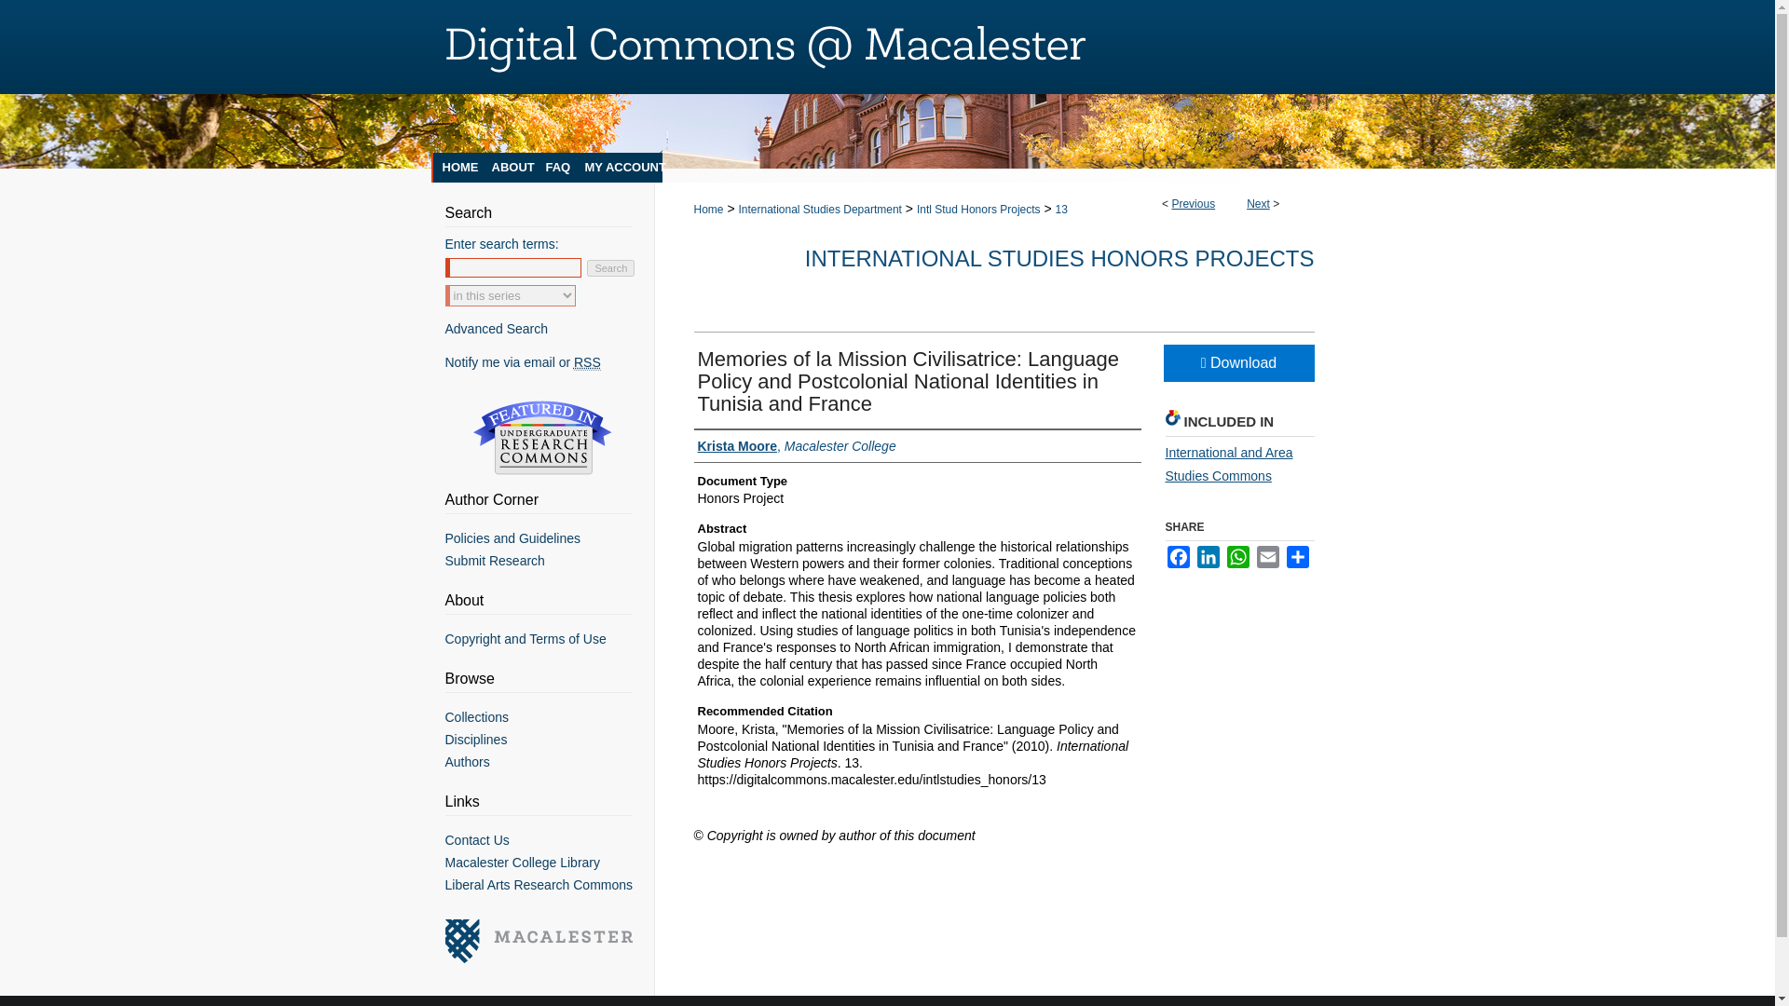 This screenshot has height=1006, width=1789. Describe the element at coordinates (510, 168) in the screenshot. I see `About` at that location.